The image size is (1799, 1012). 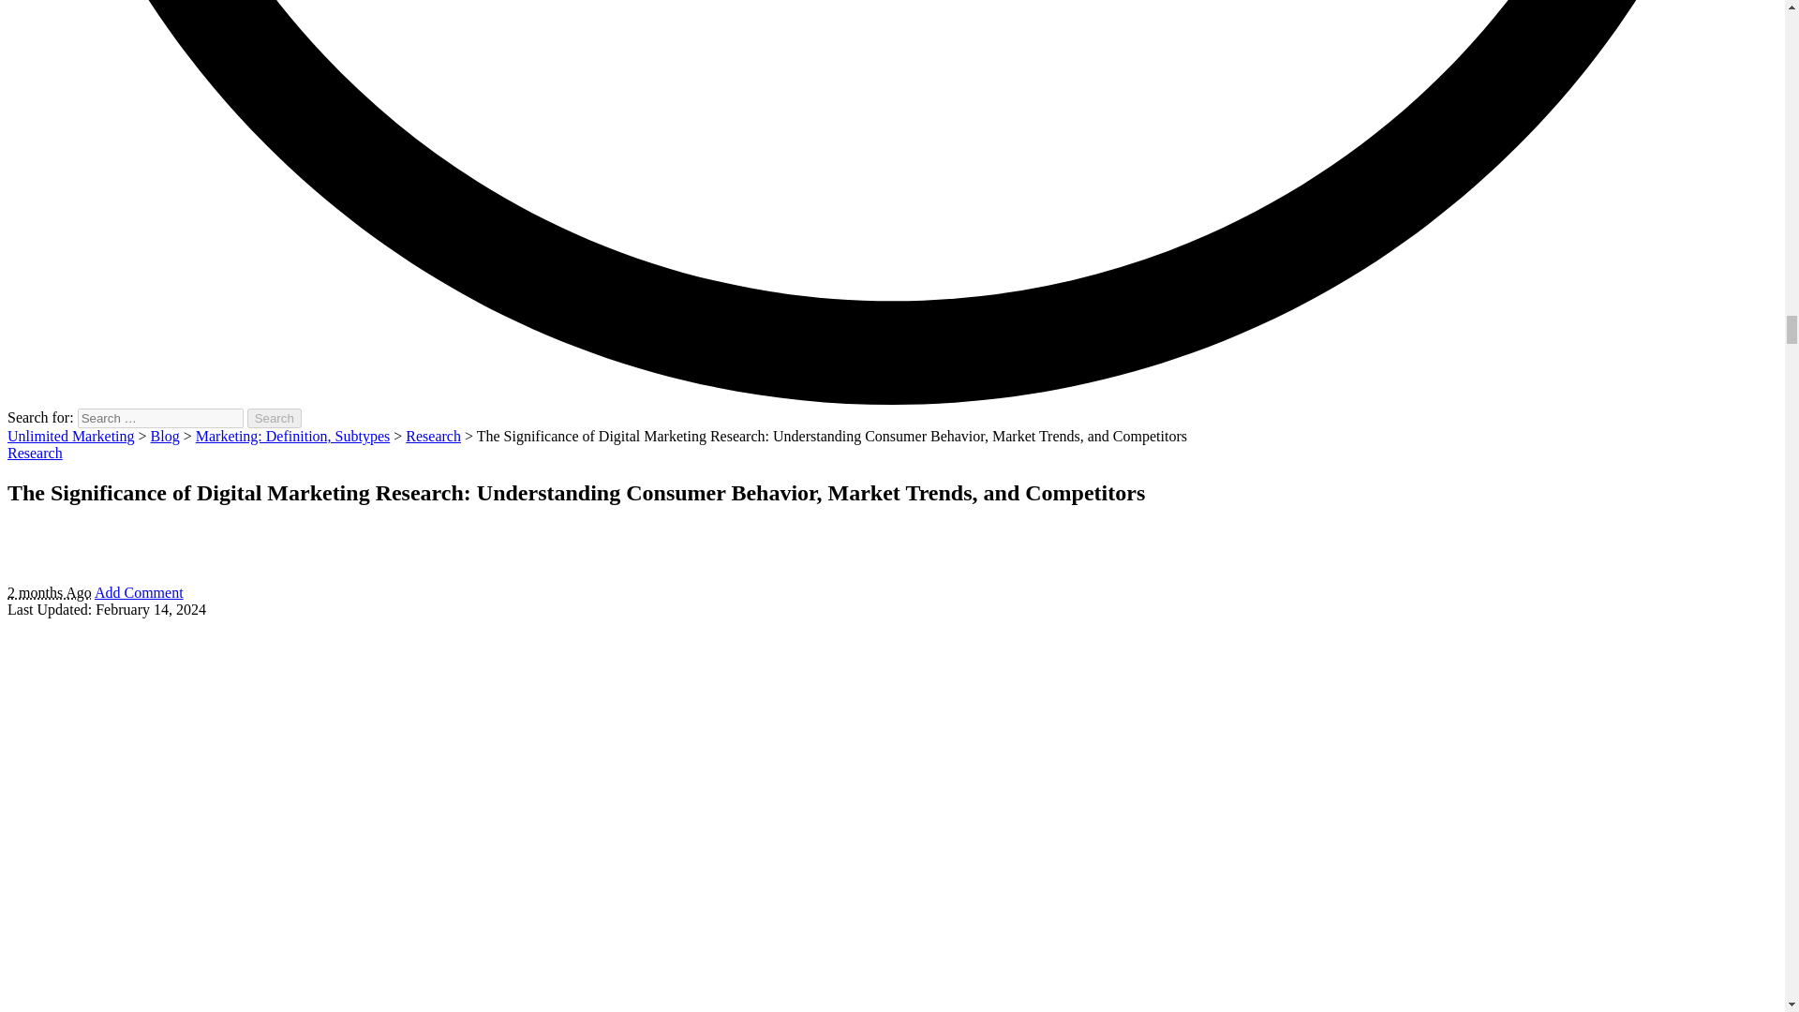 I want to click on Go to the Research Category archives., so click(x=433, y=436).